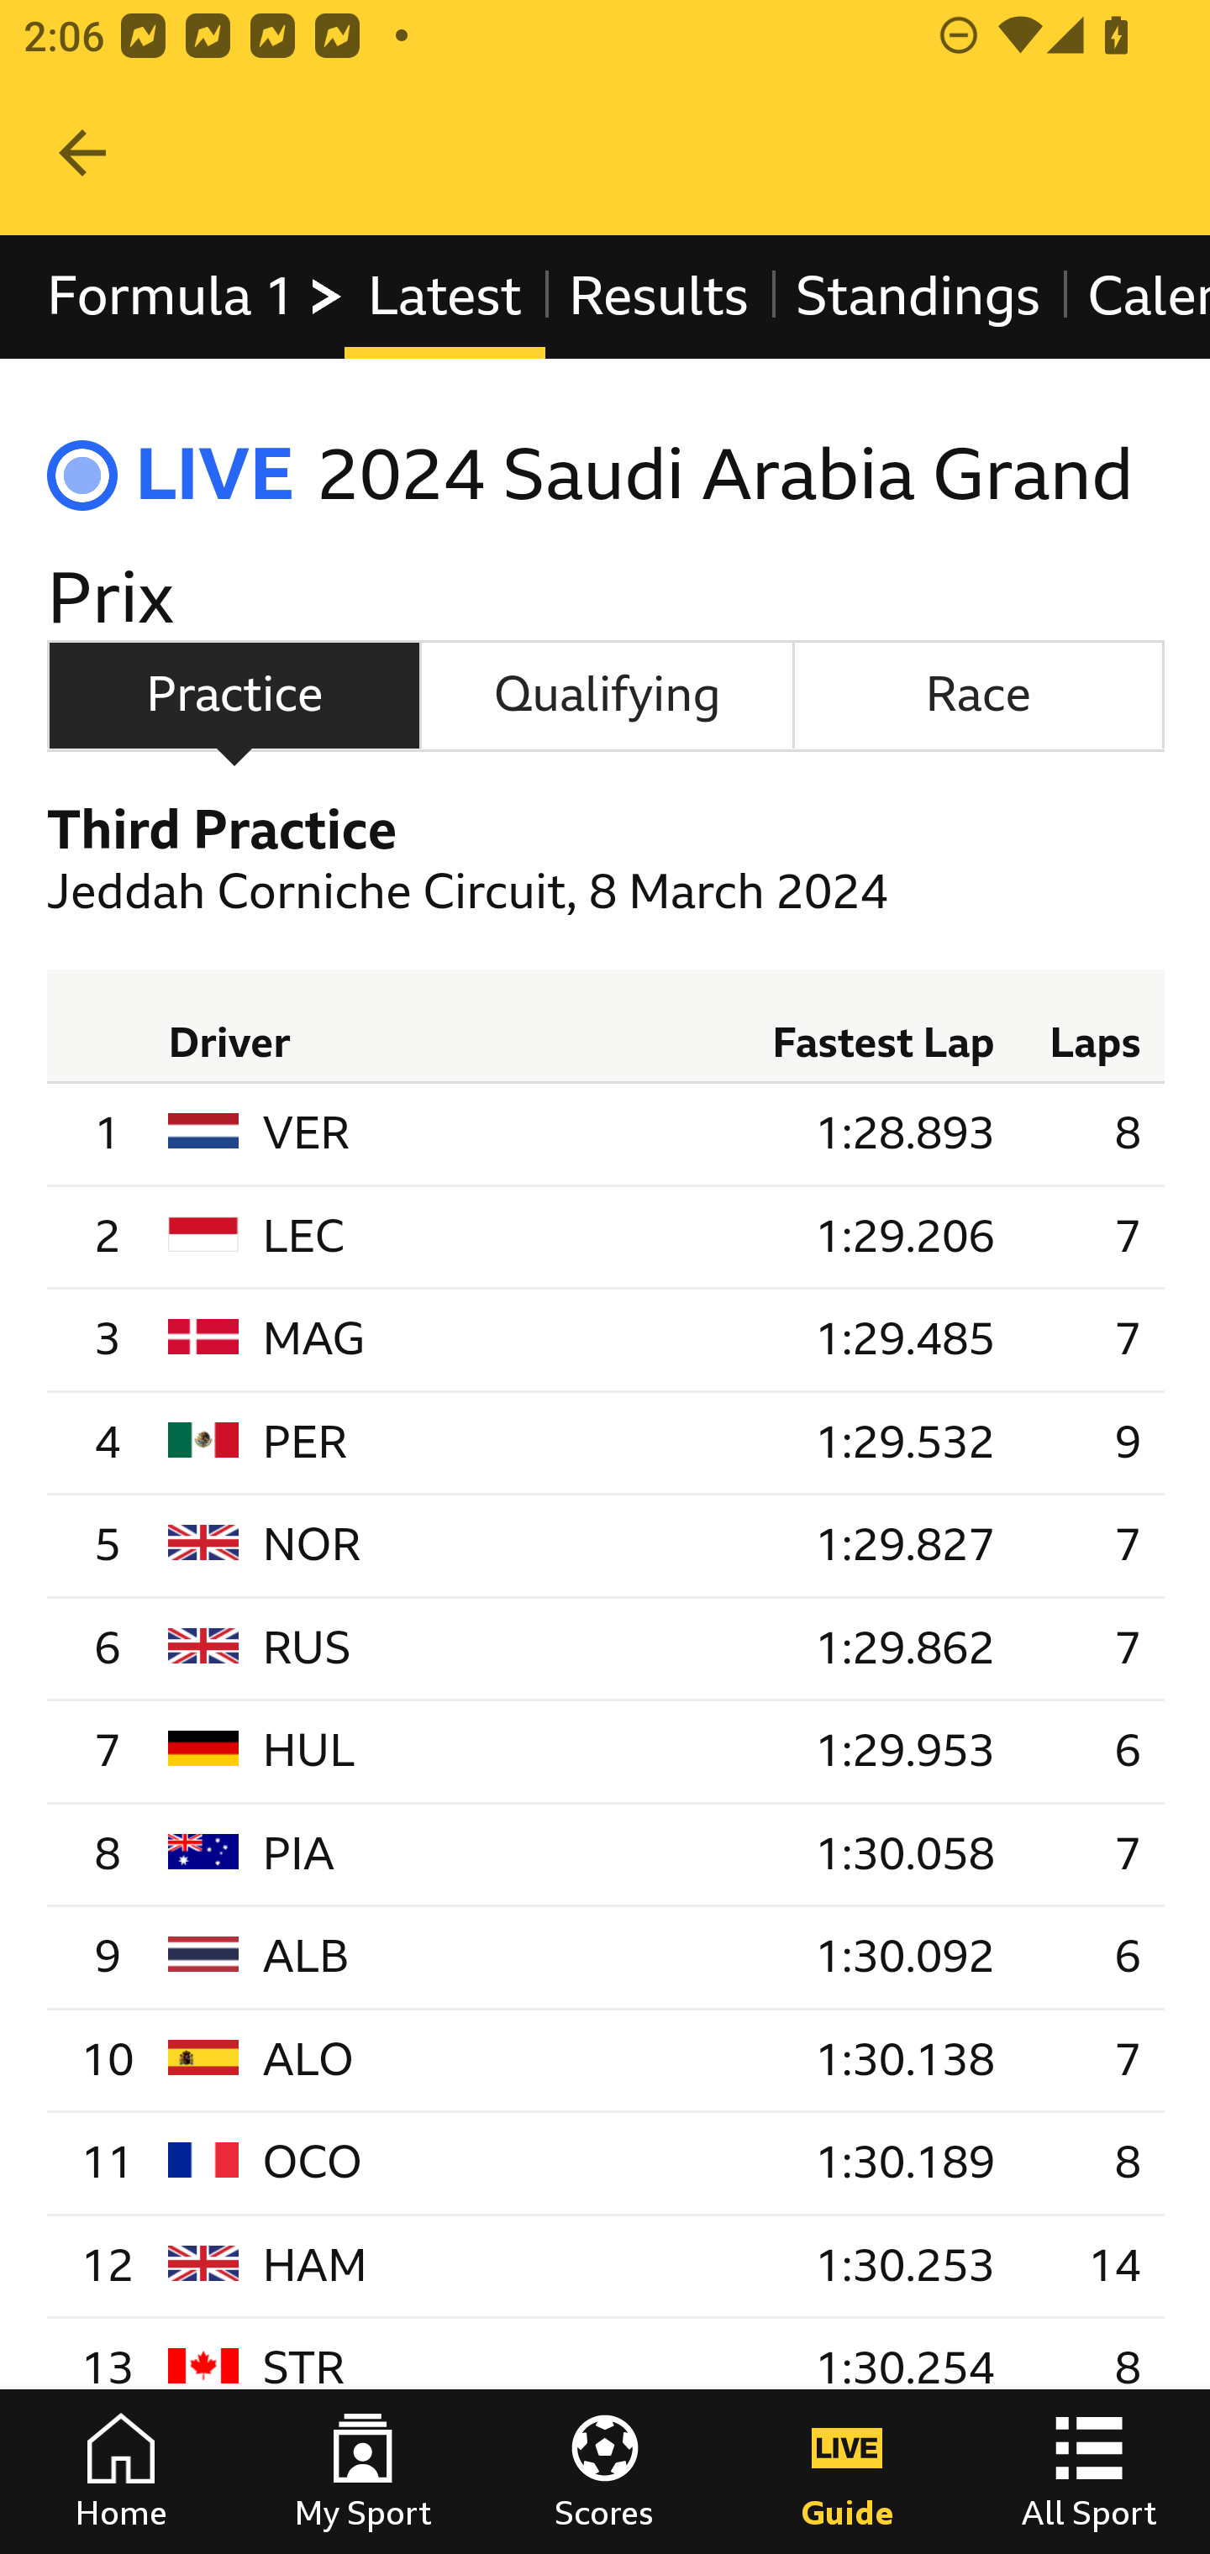 The height and width of the screenshot is (2554, 1210). What do you see at coordinates (234, 694) in the screenshot?
I see `Practice` at bounding box center [234, 694].